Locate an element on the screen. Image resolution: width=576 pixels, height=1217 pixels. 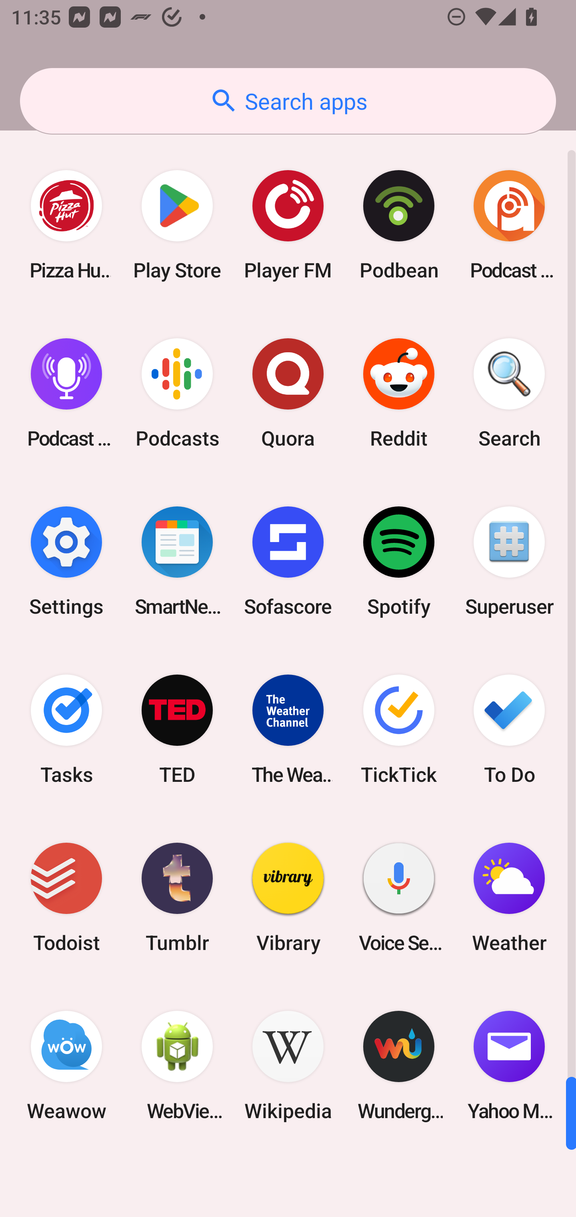
Podcast Addict is located at coordinates (509, 225).